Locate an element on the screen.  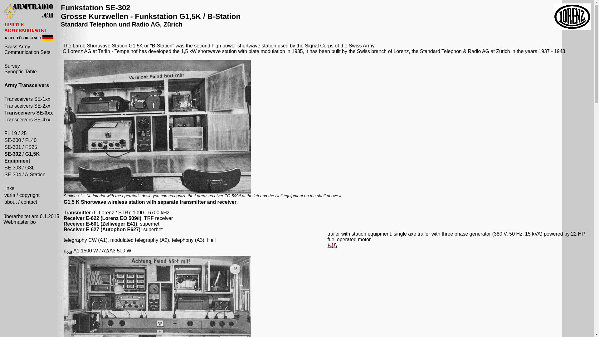
Lorenz EO 509/I is located at coordinates (121, 218).